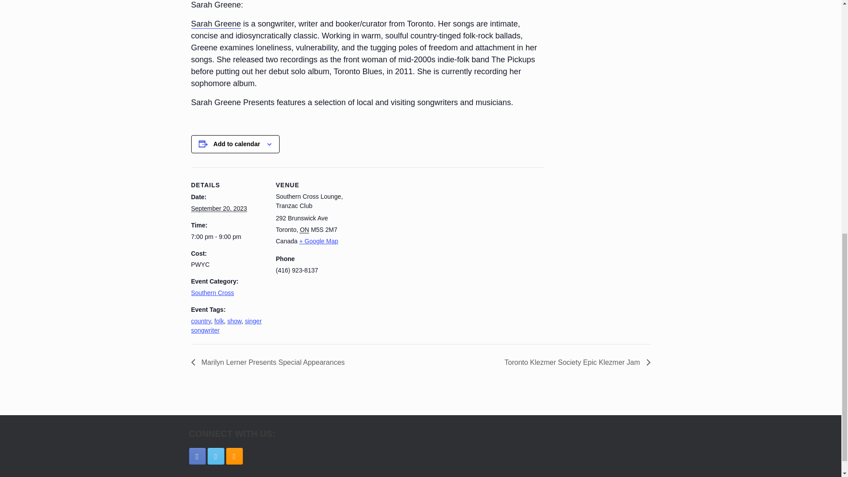 The image size is (848, 477). Describe the element at coordinates (201, 321) in the screenshot. I see `country` at that location.